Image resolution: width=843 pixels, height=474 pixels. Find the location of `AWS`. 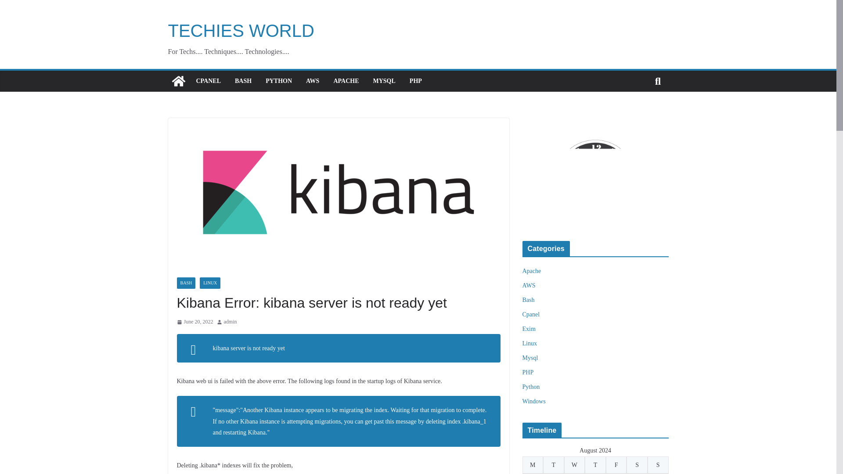

AWS is located at coordinates (313, 81).